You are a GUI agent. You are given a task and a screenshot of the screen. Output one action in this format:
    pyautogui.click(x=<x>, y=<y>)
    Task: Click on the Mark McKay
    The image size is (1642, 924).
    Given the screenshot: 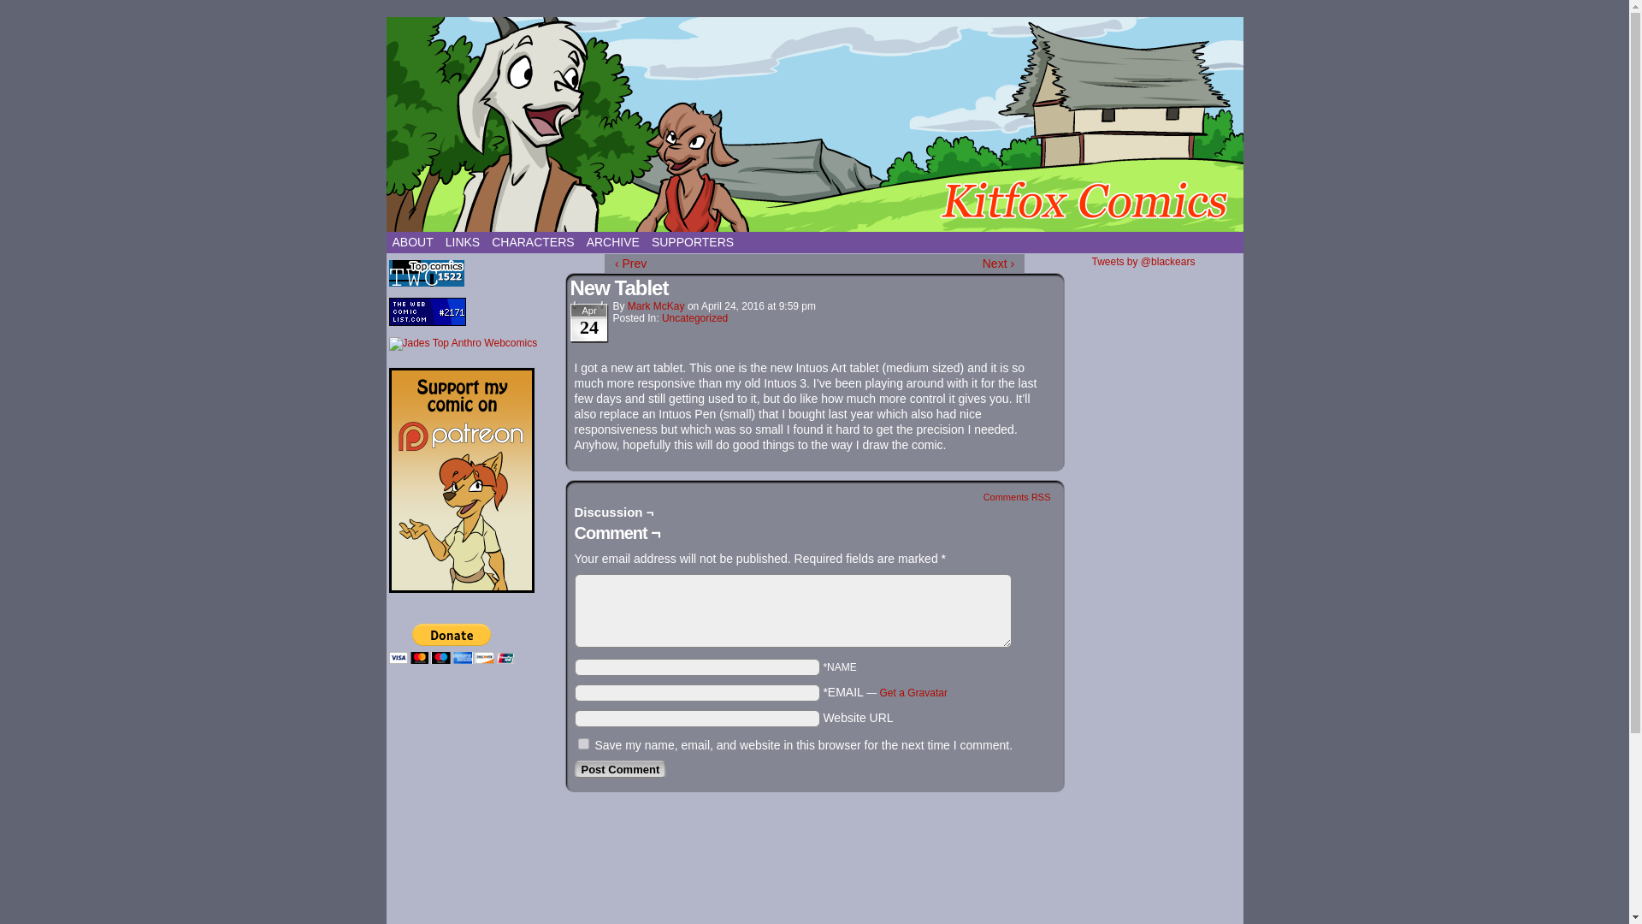 What is the action you would take?
    pyautogui.click(x=655, y=306)
    